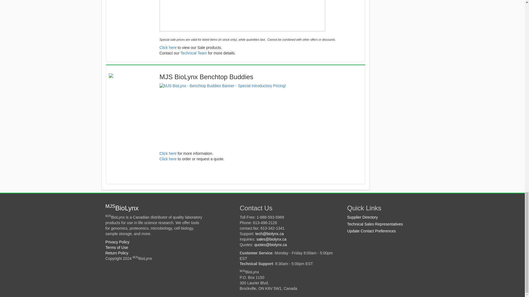 This screenshot has width=529, height=297. I want to click on Click here, so click(168, 48).